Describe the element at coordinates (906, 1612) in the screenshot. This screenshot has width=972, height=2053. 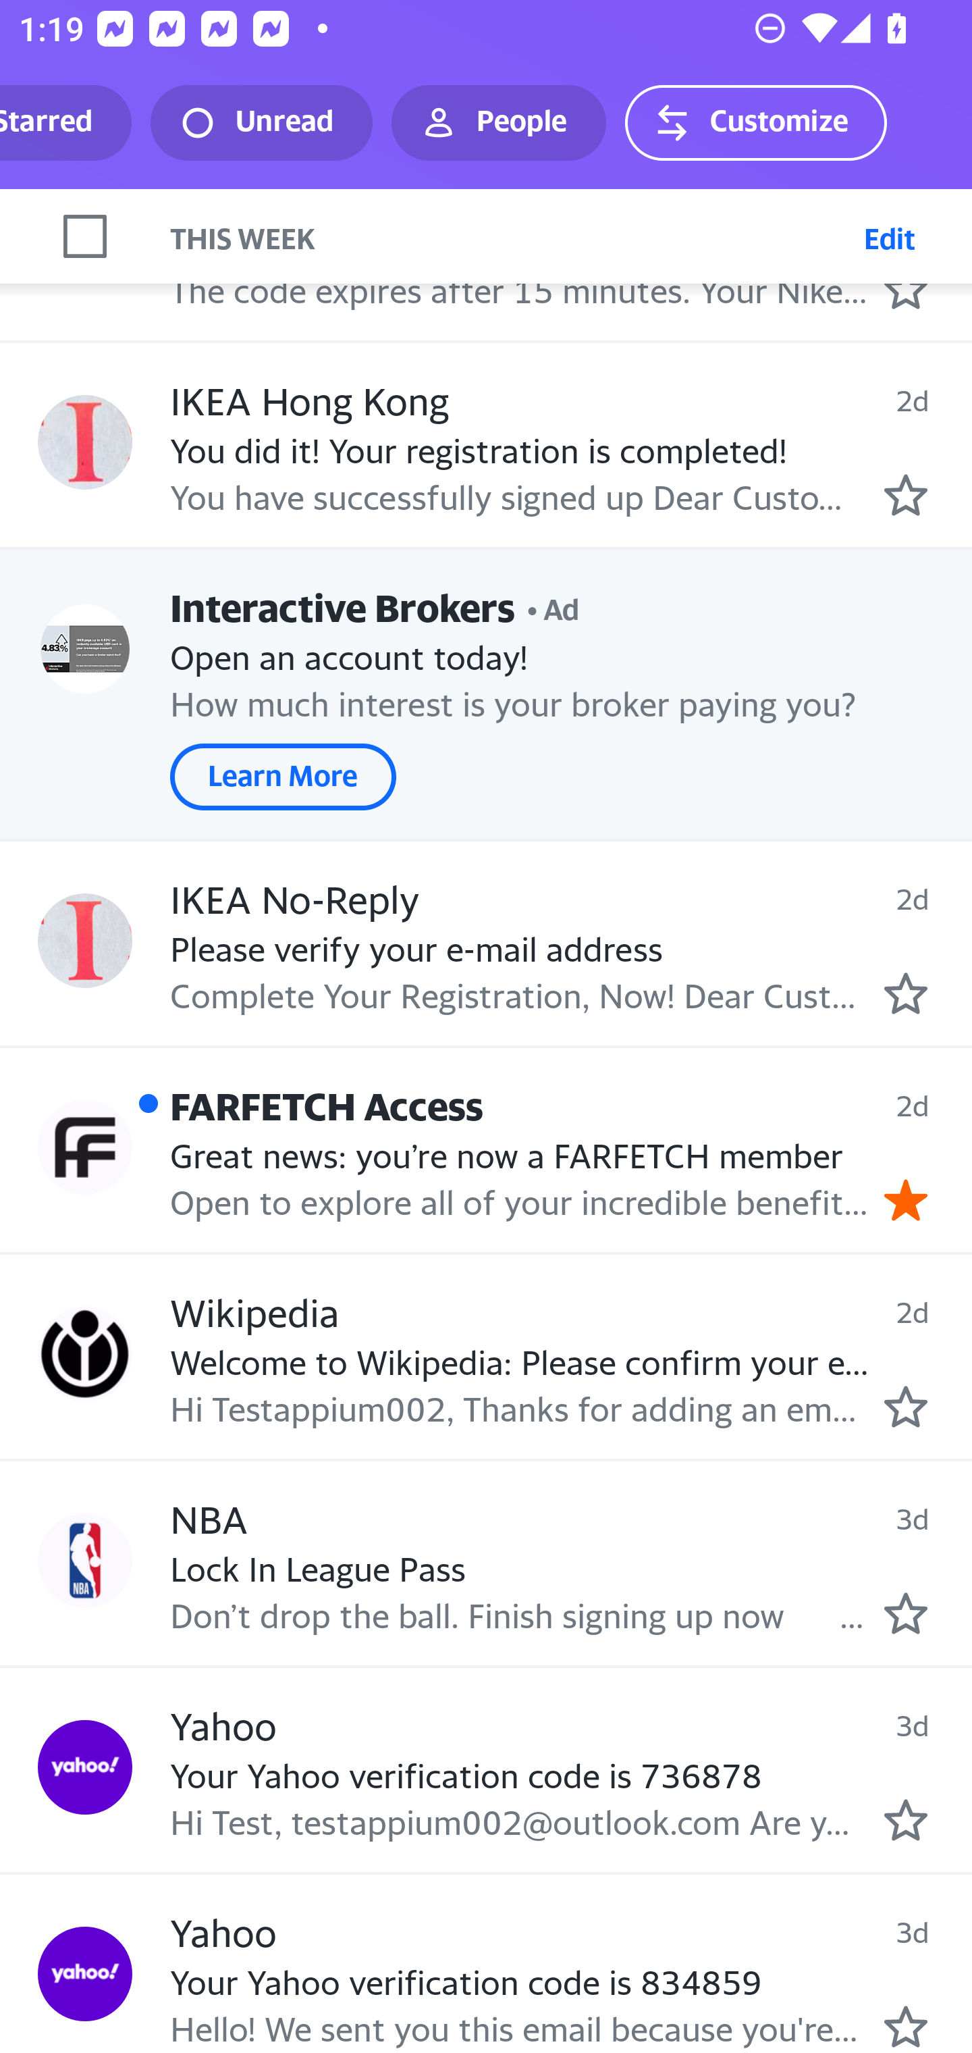
I see `Mark as starred.` at that location.